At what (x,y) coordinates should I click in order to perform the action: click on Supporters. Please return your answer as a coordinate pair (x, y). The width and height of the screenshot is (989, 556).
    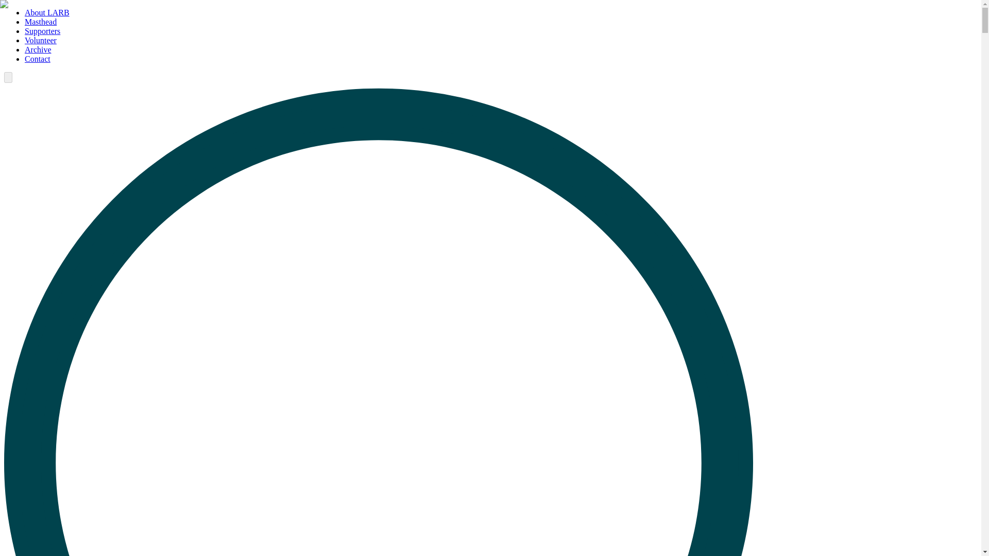
    Looking at the image, I should click on (42, 31).